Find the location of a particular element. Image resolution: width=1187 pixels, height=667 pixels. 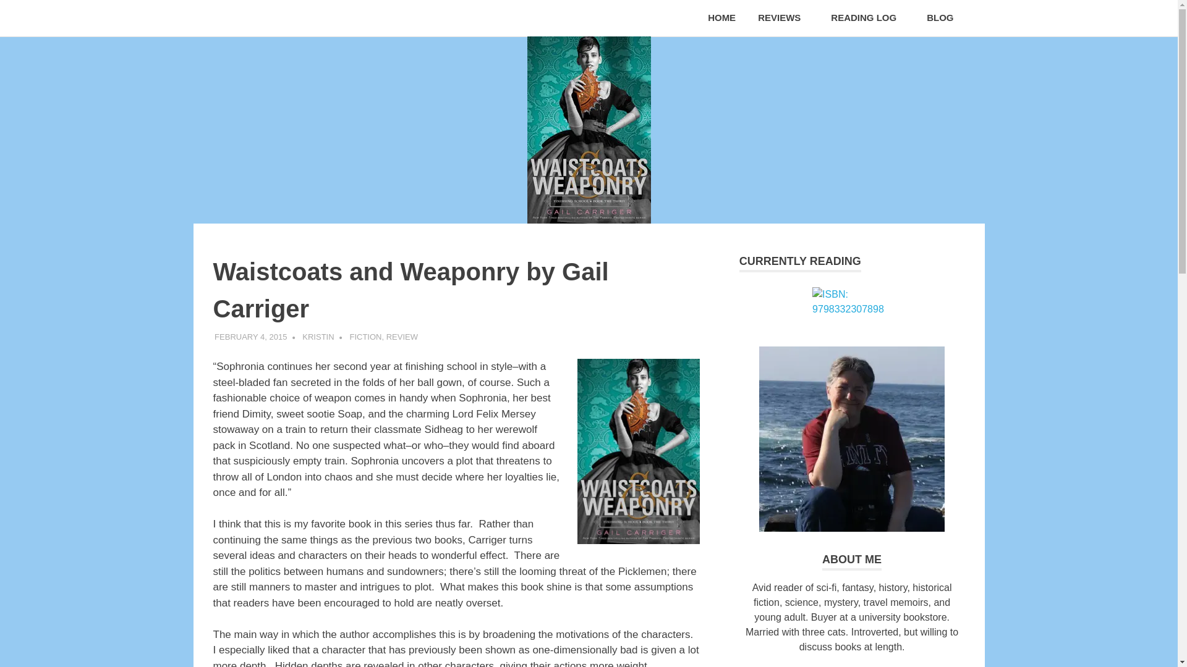

FICTION is located at coordinates (365, 336).